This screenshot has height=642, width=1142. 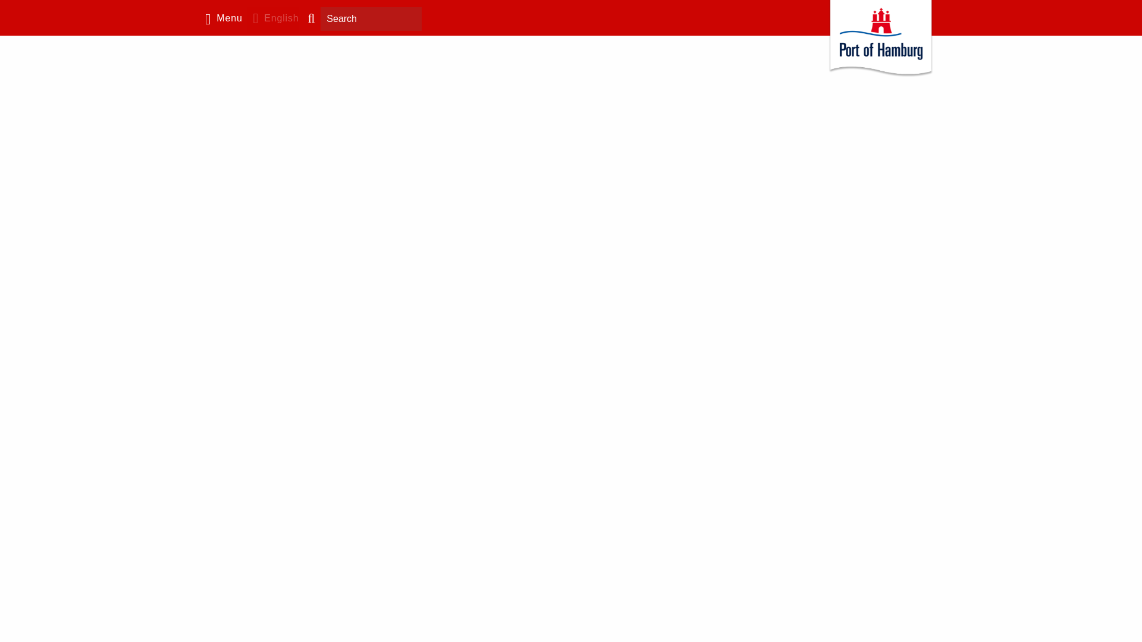 I want to click on Home, so click(x=880, y=42).